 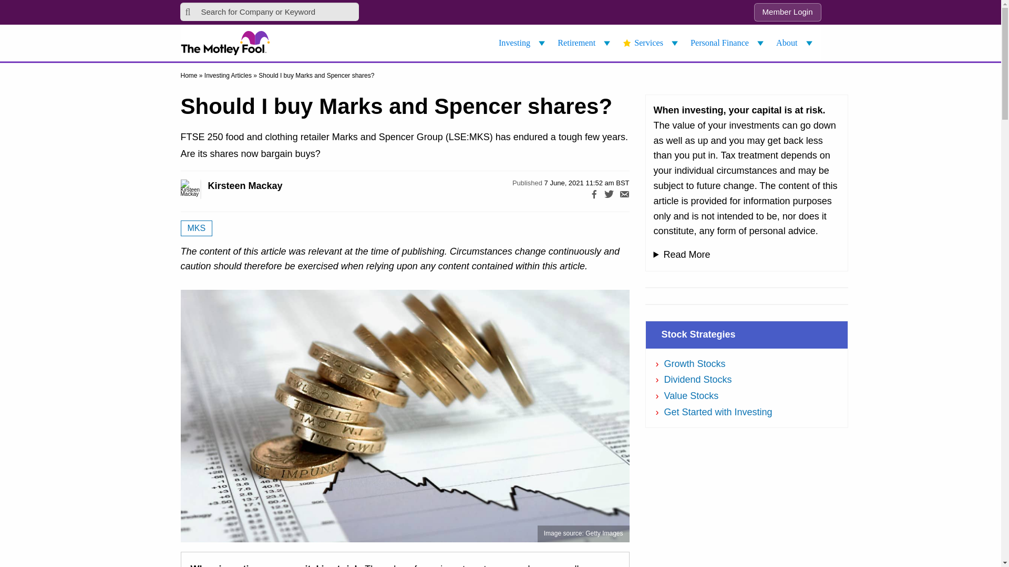 What do you see at coordinates (523, 43) in the screenshot?
I see `Investing` at bounding box center [523, 43].